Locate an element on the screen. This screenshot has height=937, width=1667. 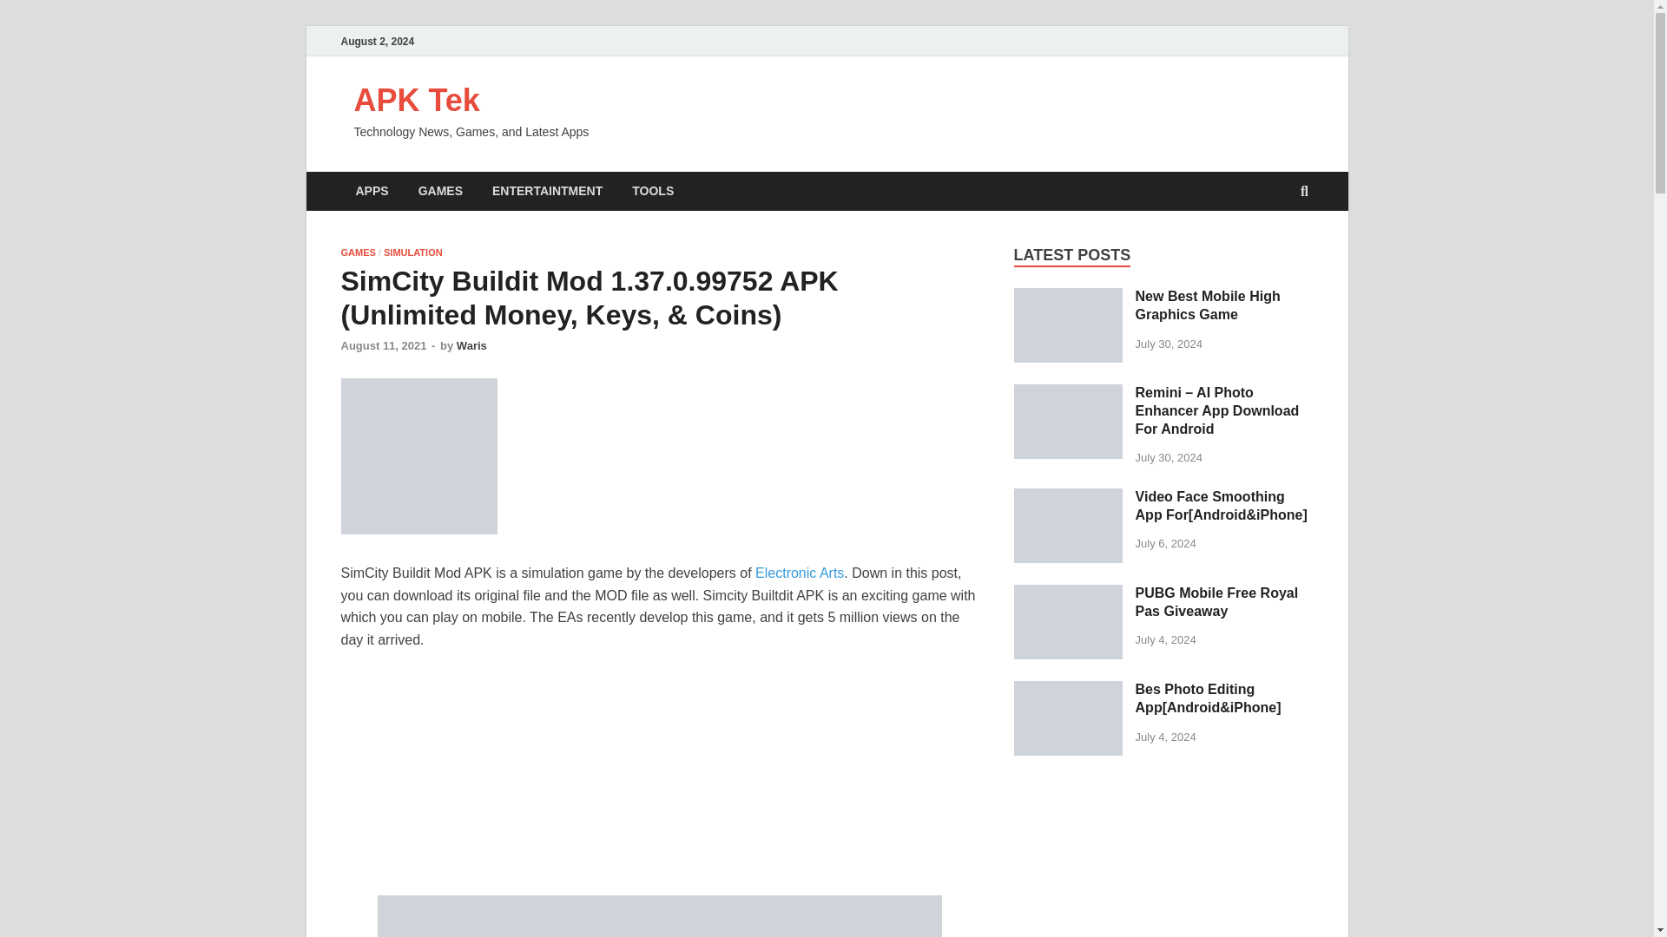
PUBG Mobile Free Royal Pas Giveaway is located at coordinates (1216, 602).